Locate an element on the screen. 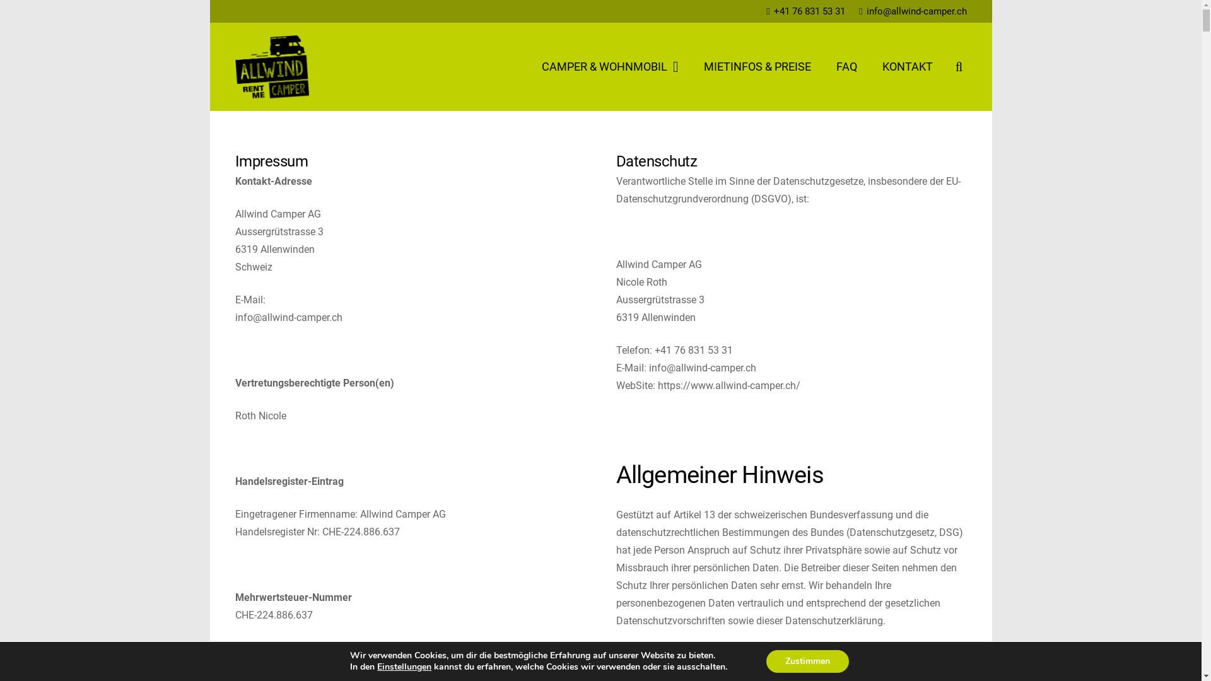 The image size is (1211, 681). Zustimmen is located at coordinates (807, 661).